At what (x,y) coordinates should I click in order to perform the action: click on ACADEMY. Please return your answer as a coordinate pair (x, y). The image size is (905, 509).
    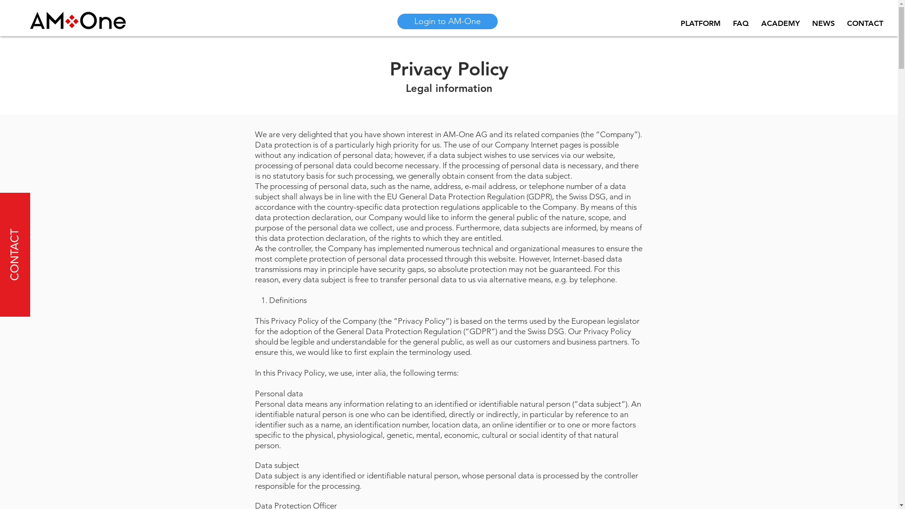
    Looking at the image, I should click on (781, 24).